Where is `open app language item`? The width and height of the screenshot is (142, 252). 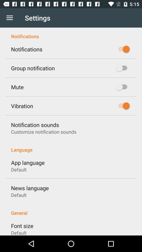 open app language item is located at coordinates (28, 162).